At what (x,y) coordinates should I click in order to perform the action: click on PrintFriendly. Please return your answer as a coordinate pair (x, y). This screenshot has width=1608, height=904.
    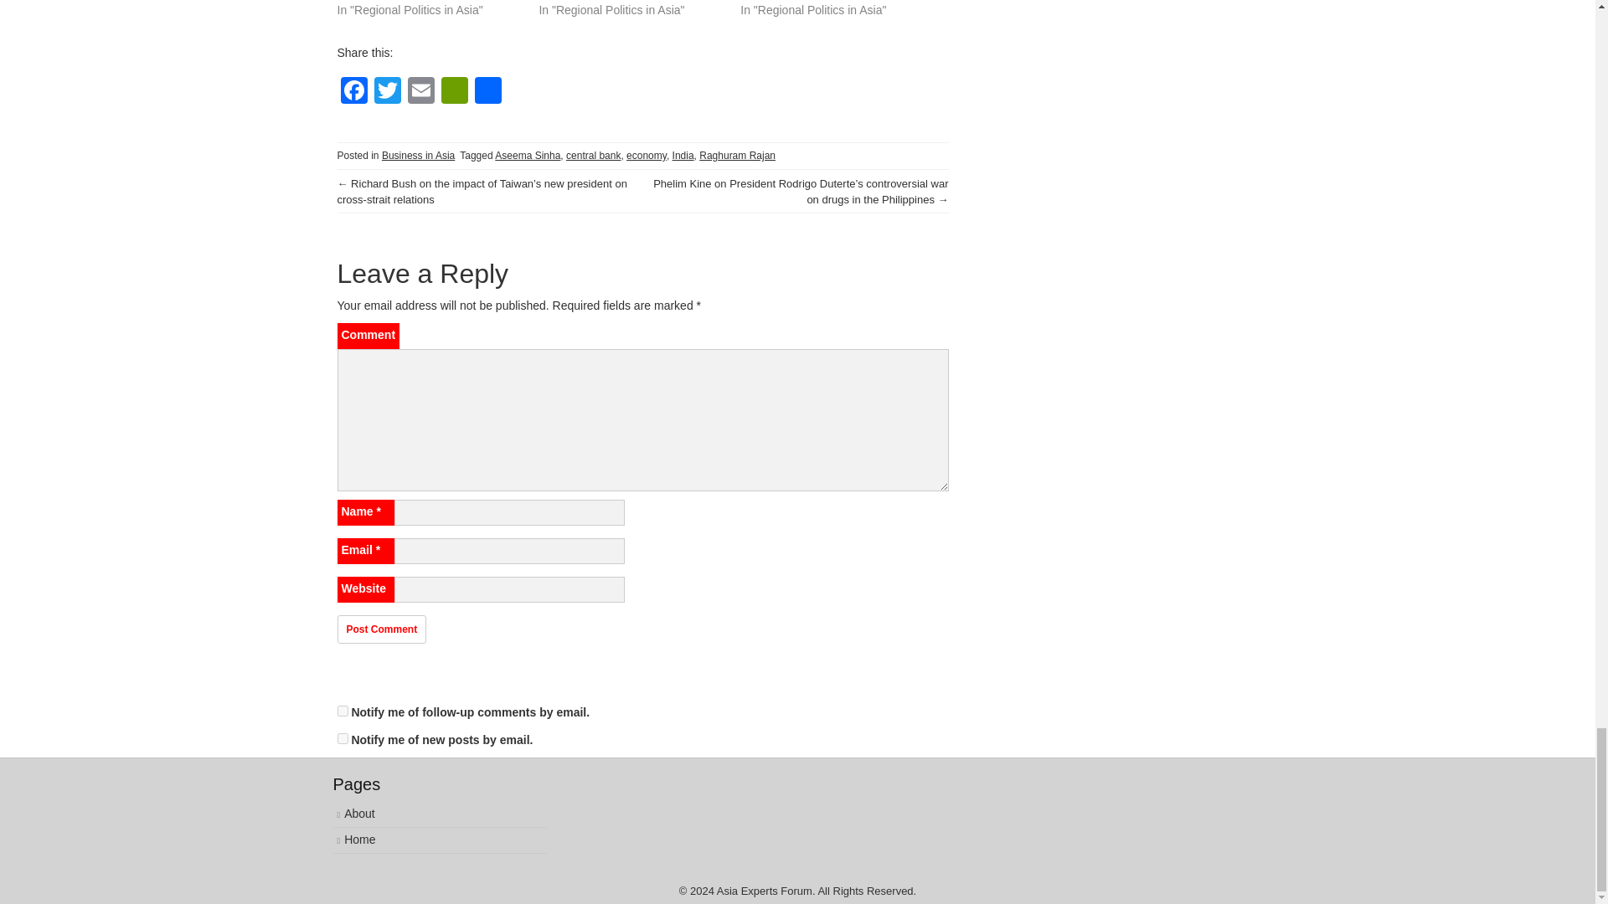
    Looking at the image, I should click on (454, 92).